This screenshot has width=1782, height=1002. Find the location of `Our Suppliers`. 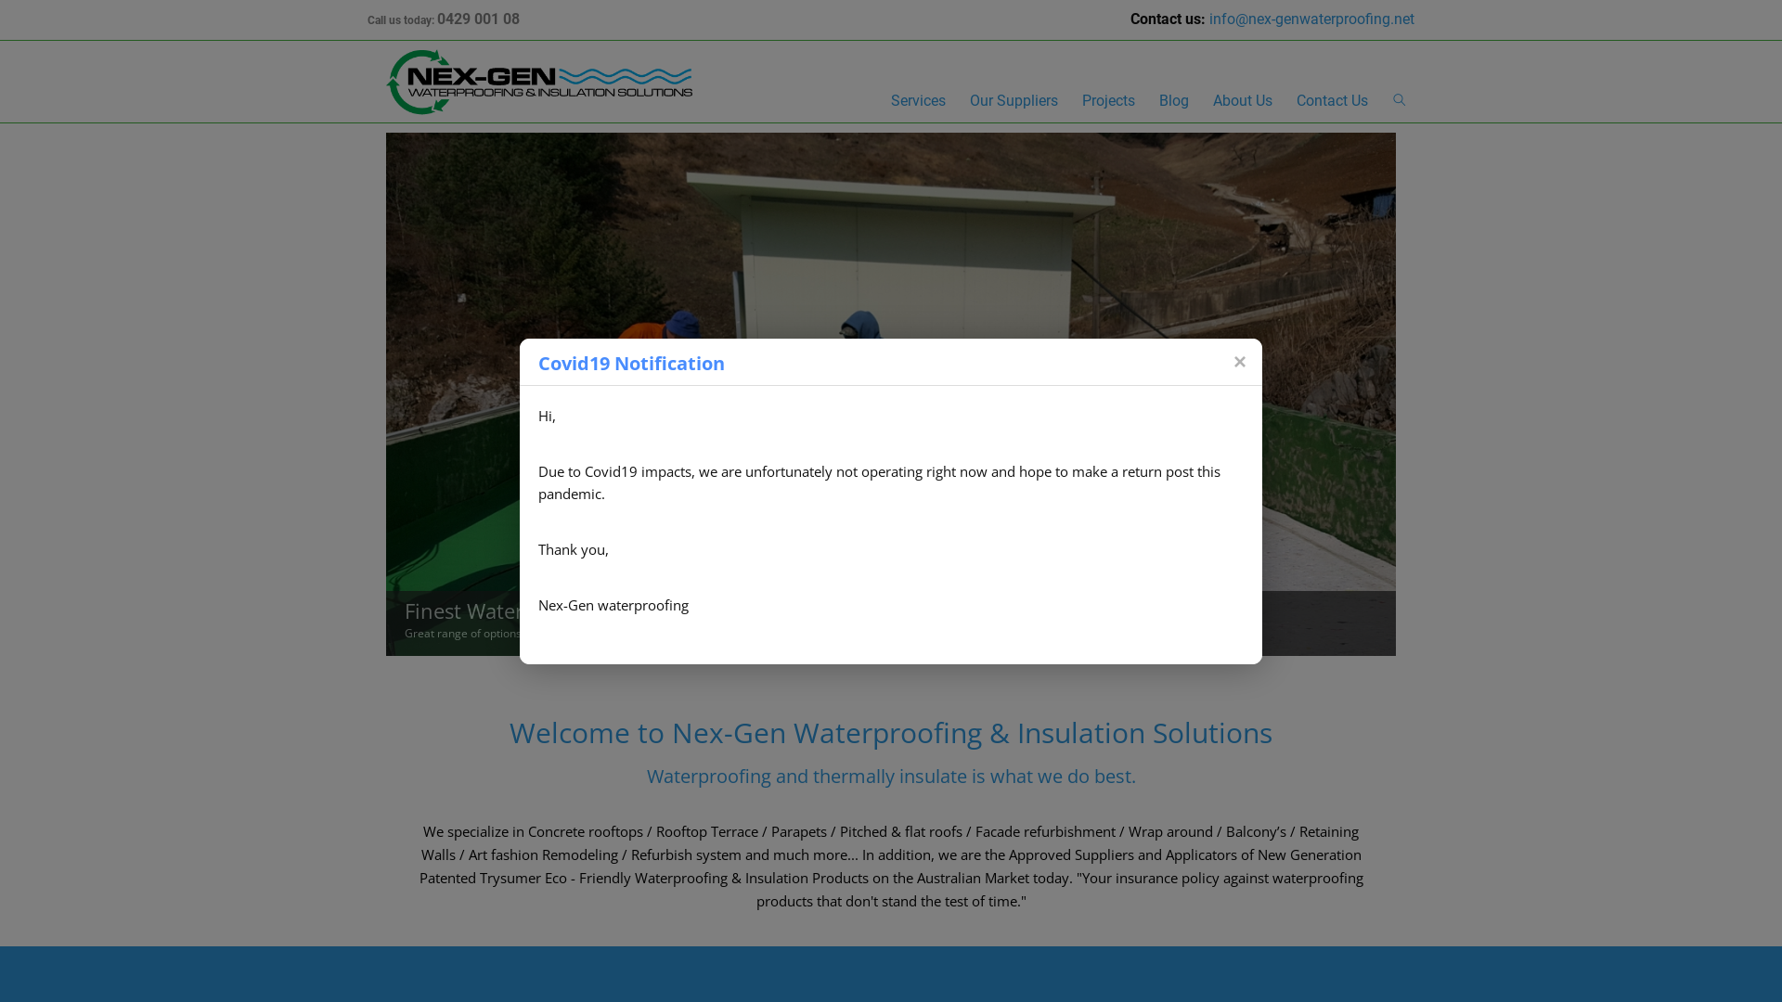

Our Suppliers is located at coordinates (1014, 103).